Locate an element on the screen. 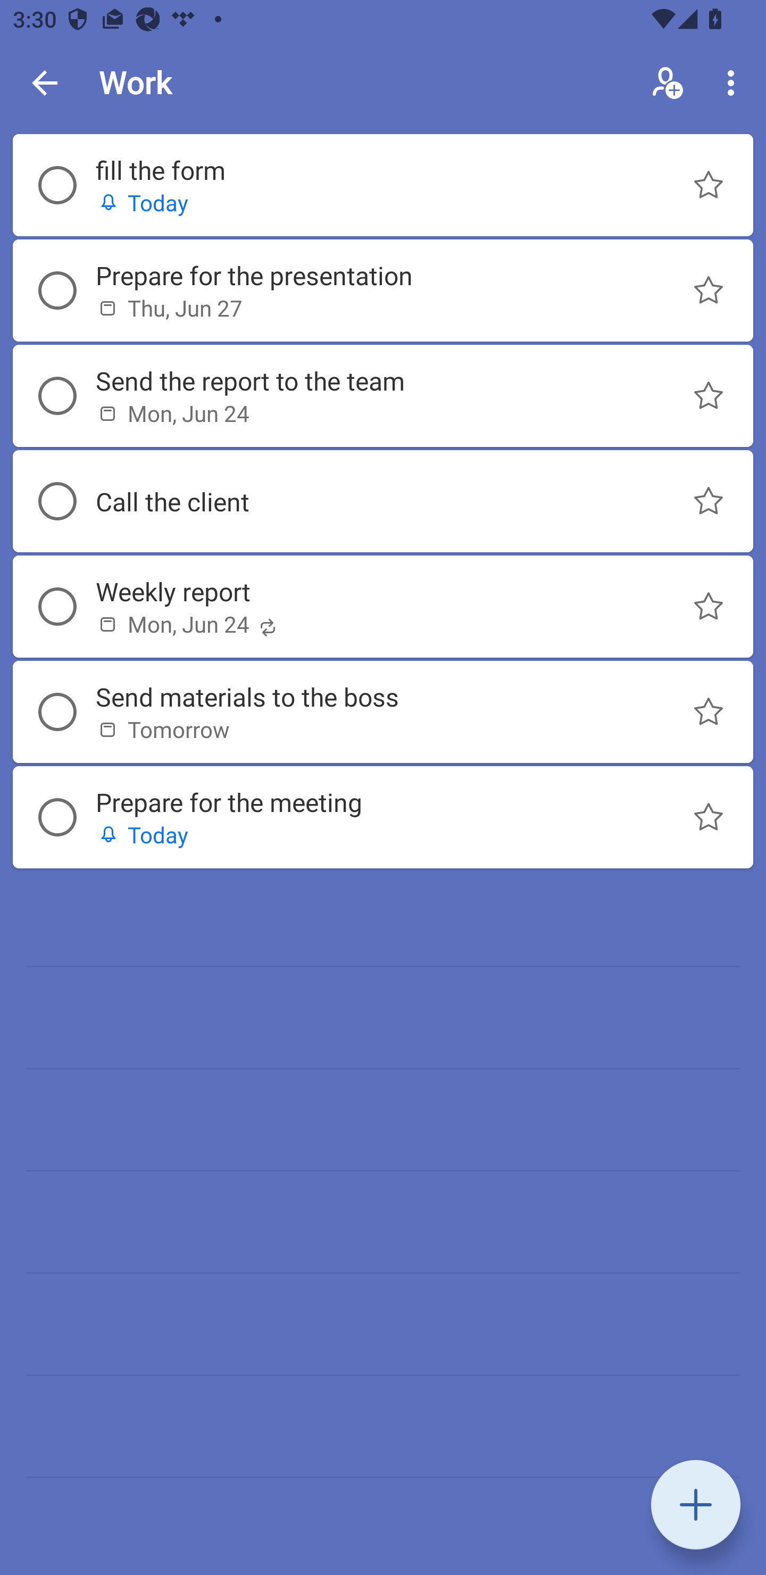  Normal task fill the form, Button is located at coordinates (709, 185).